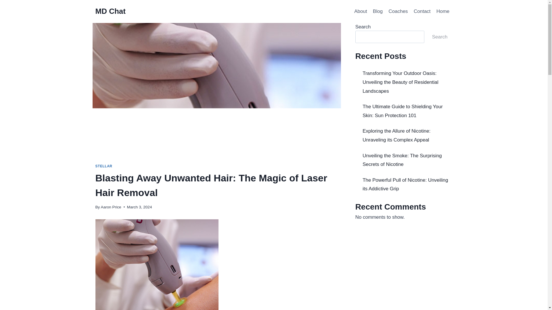 The height and width of the screenshot is (310, 552). I want to click on Coaches, so click(398, 11).